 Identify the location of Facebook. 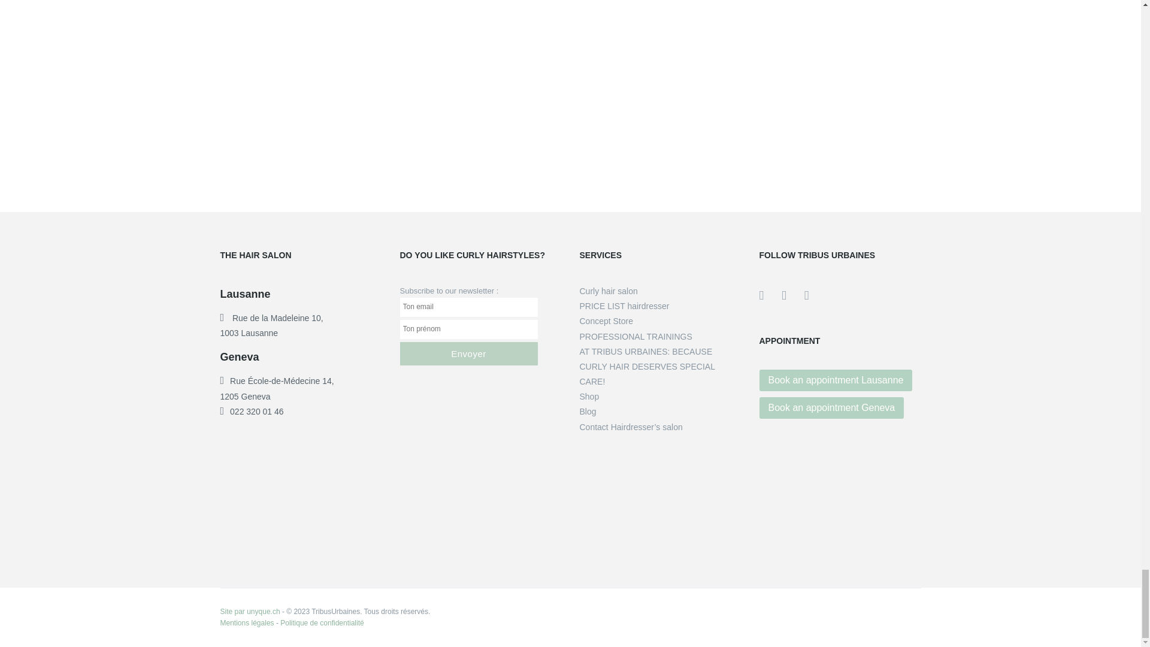
(770, 295).